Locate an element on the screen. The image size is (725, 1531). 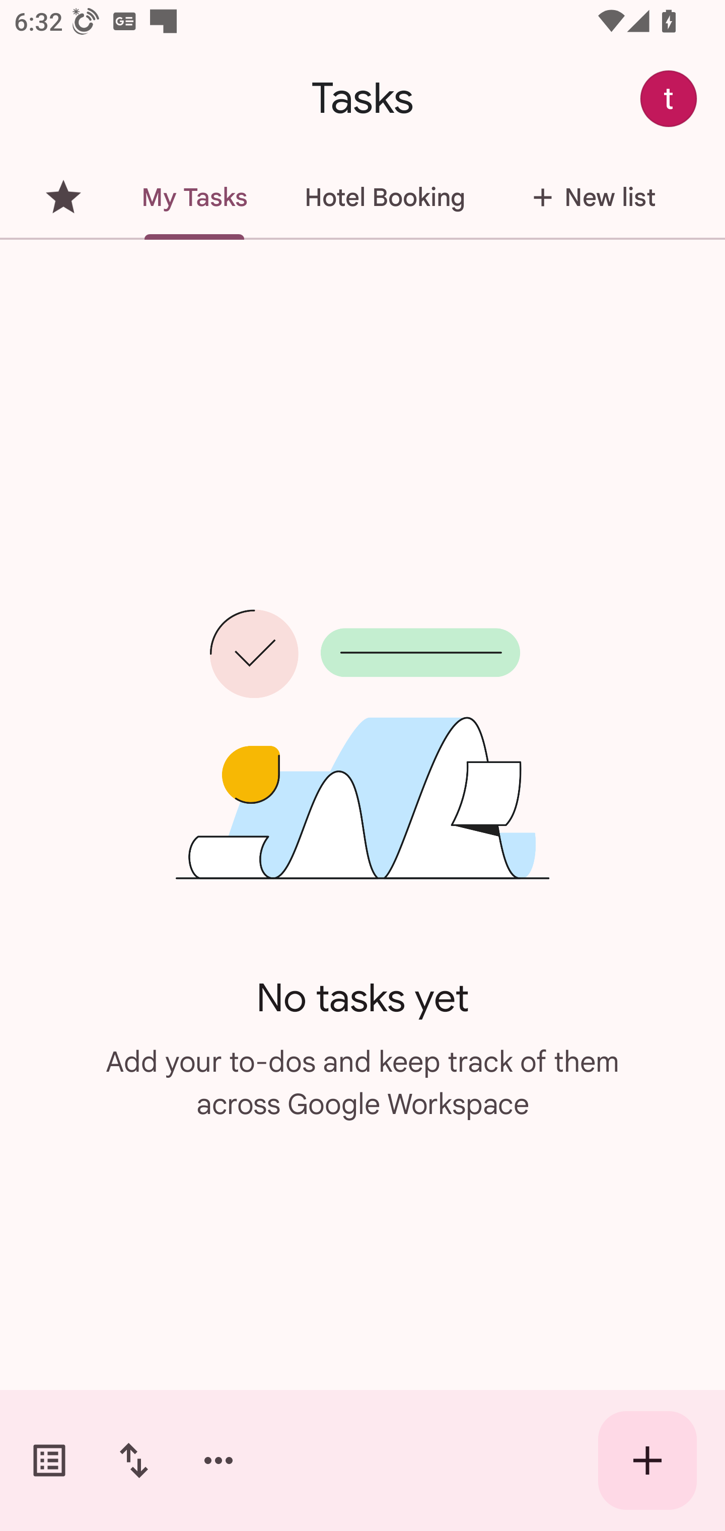
Create new task is located at coordinates (647, 1460).